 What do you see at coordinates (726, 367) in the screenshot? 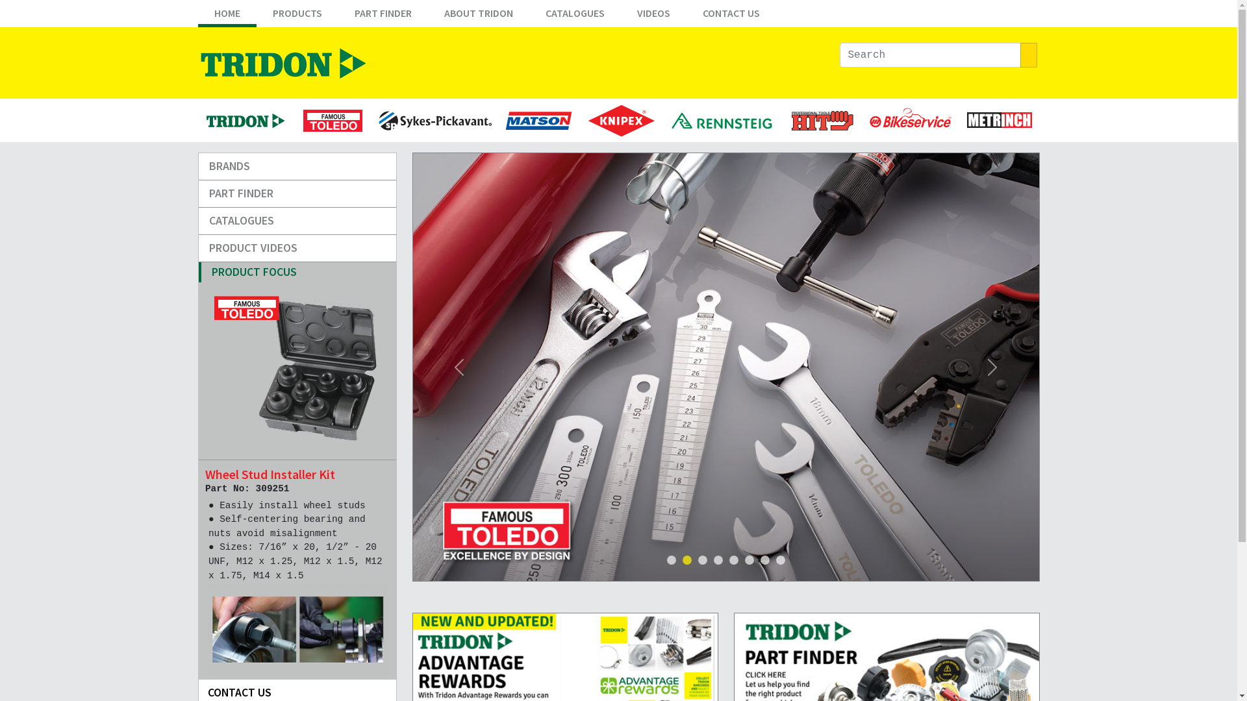
I see `View Toledo products` at bounding box center [726, 367].